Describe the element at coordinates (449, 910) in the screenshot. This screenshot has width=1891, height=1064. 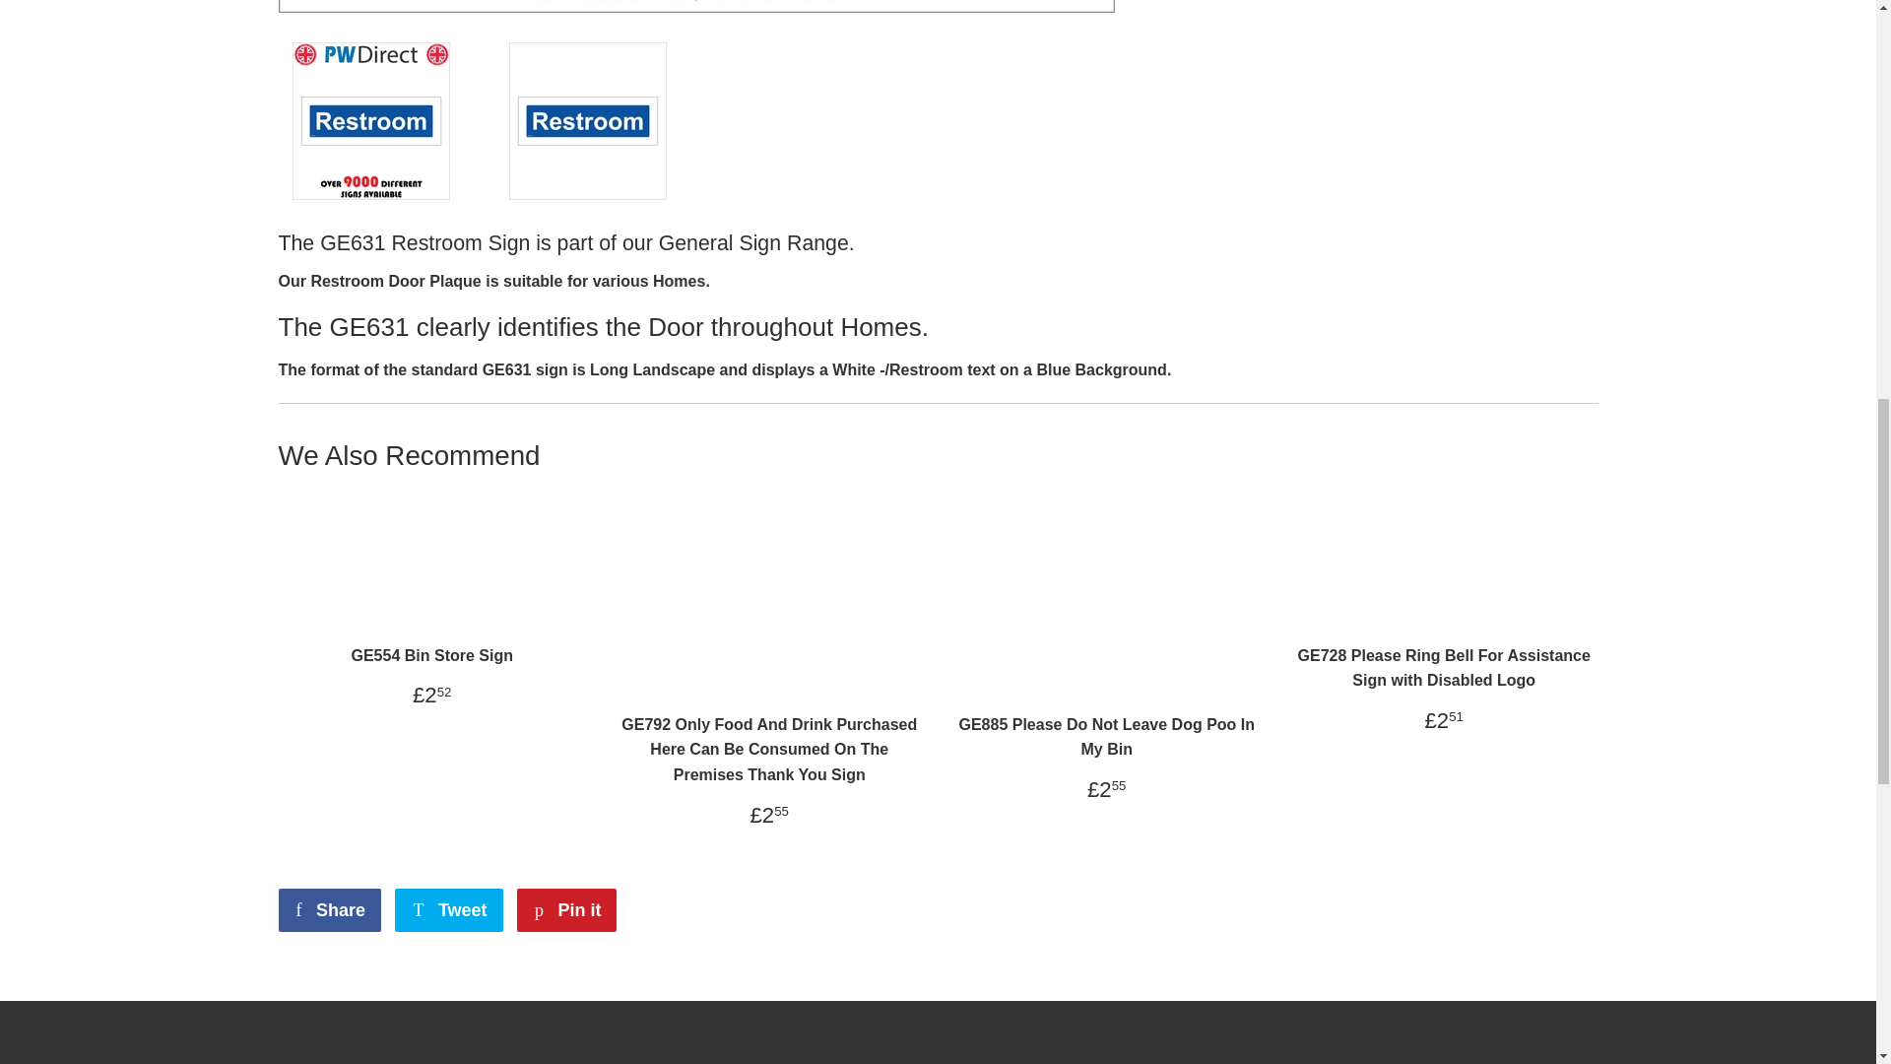
I see `Tweet on Twitter` at that location.